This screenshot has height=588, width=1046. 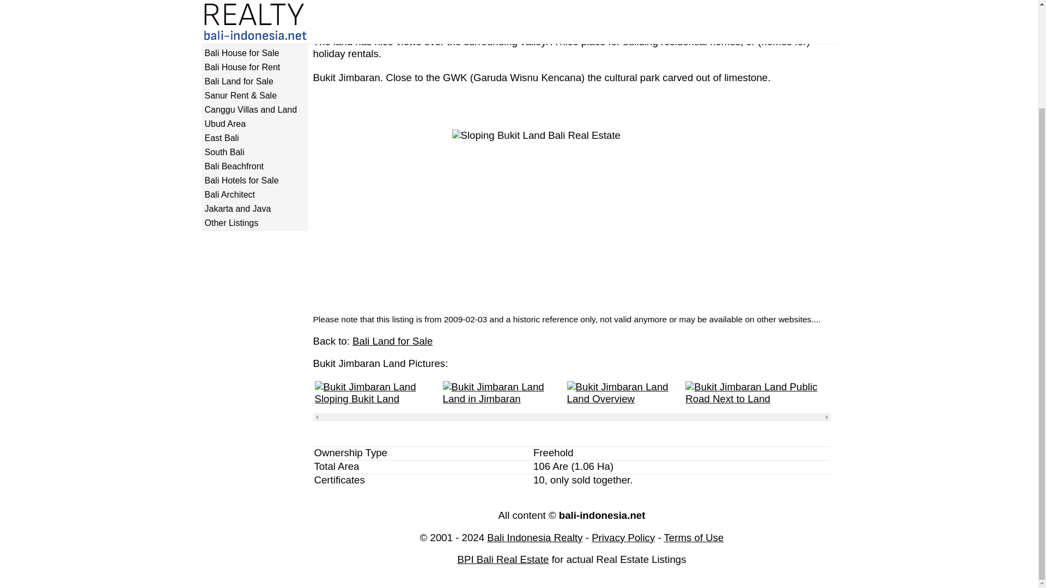 I want to click on Jakarta and Java, so click(x=254, y=209).